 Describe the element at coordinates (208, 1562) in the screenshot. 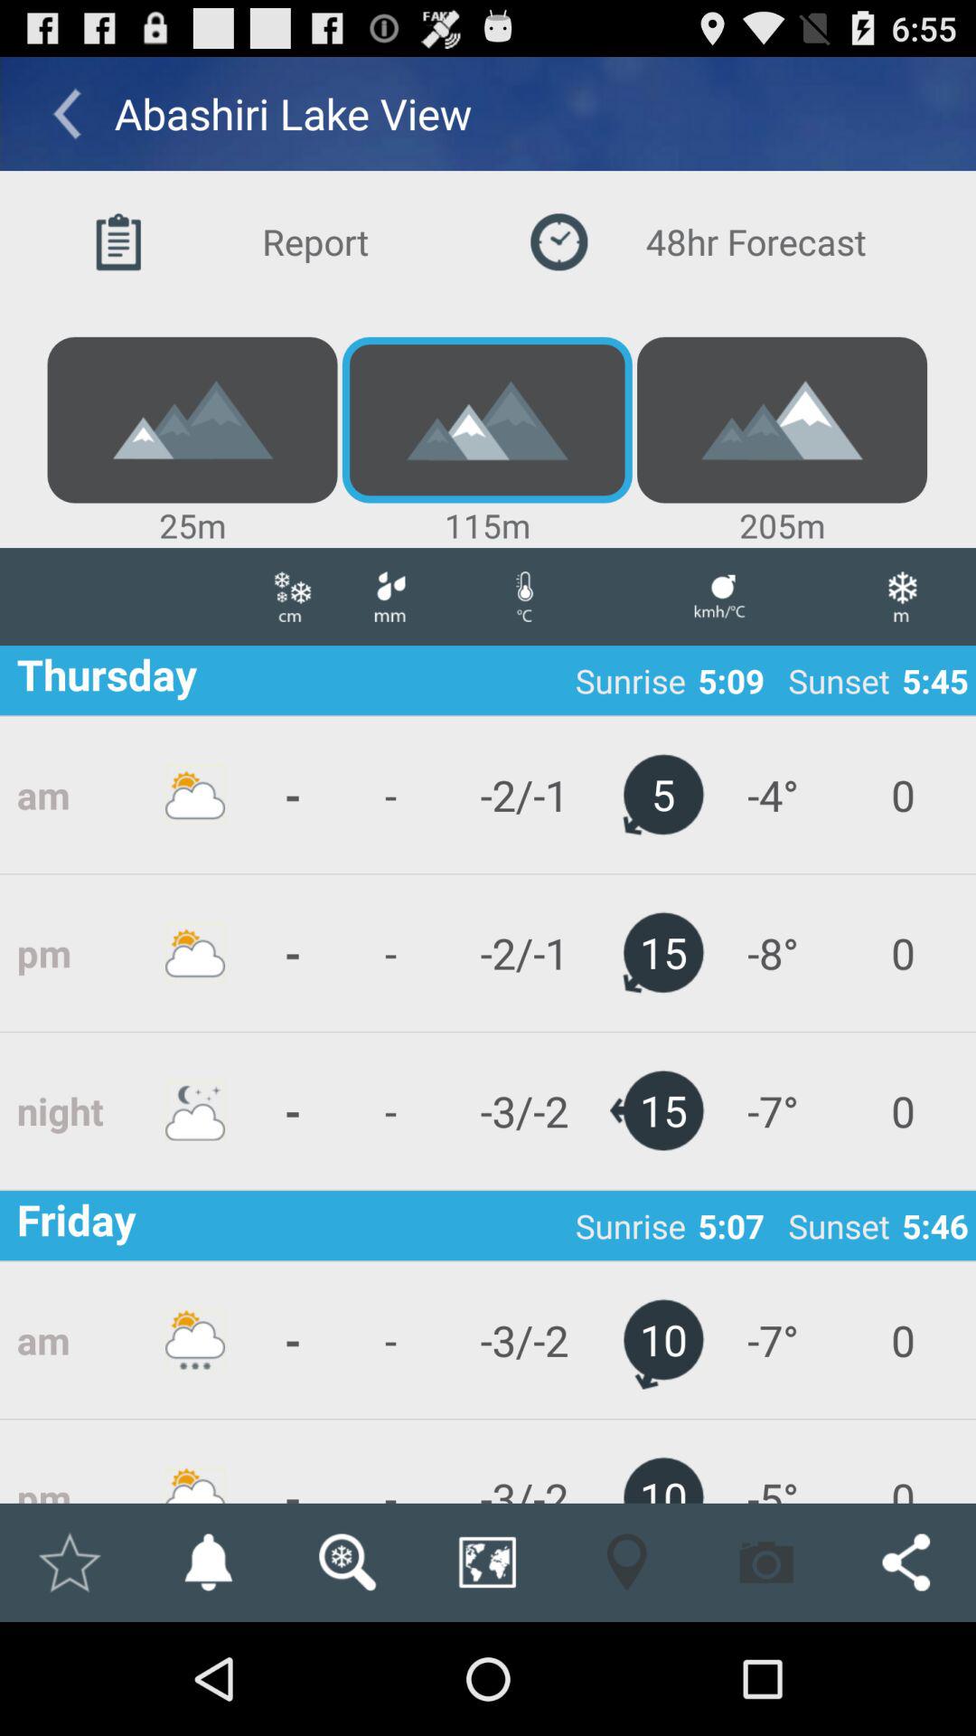

I see `turn on item below pm app` at that location.